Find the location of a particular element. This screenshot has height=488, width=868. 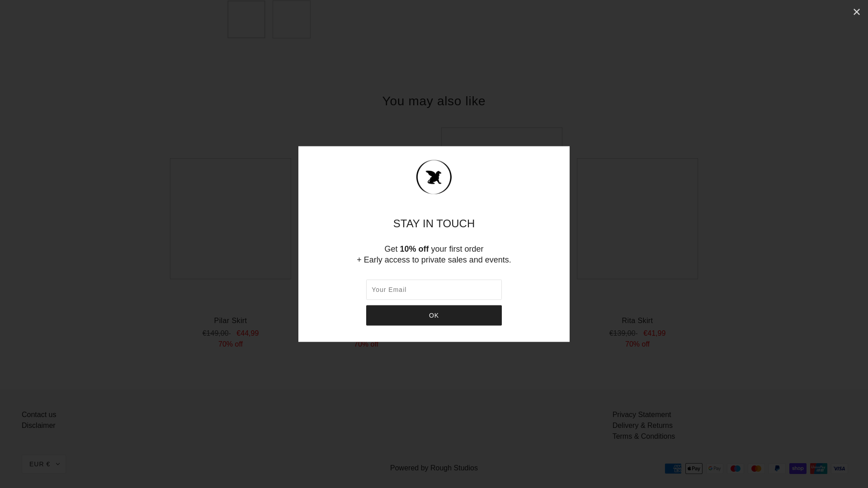

Maestro is located at coordinates (735, 468).